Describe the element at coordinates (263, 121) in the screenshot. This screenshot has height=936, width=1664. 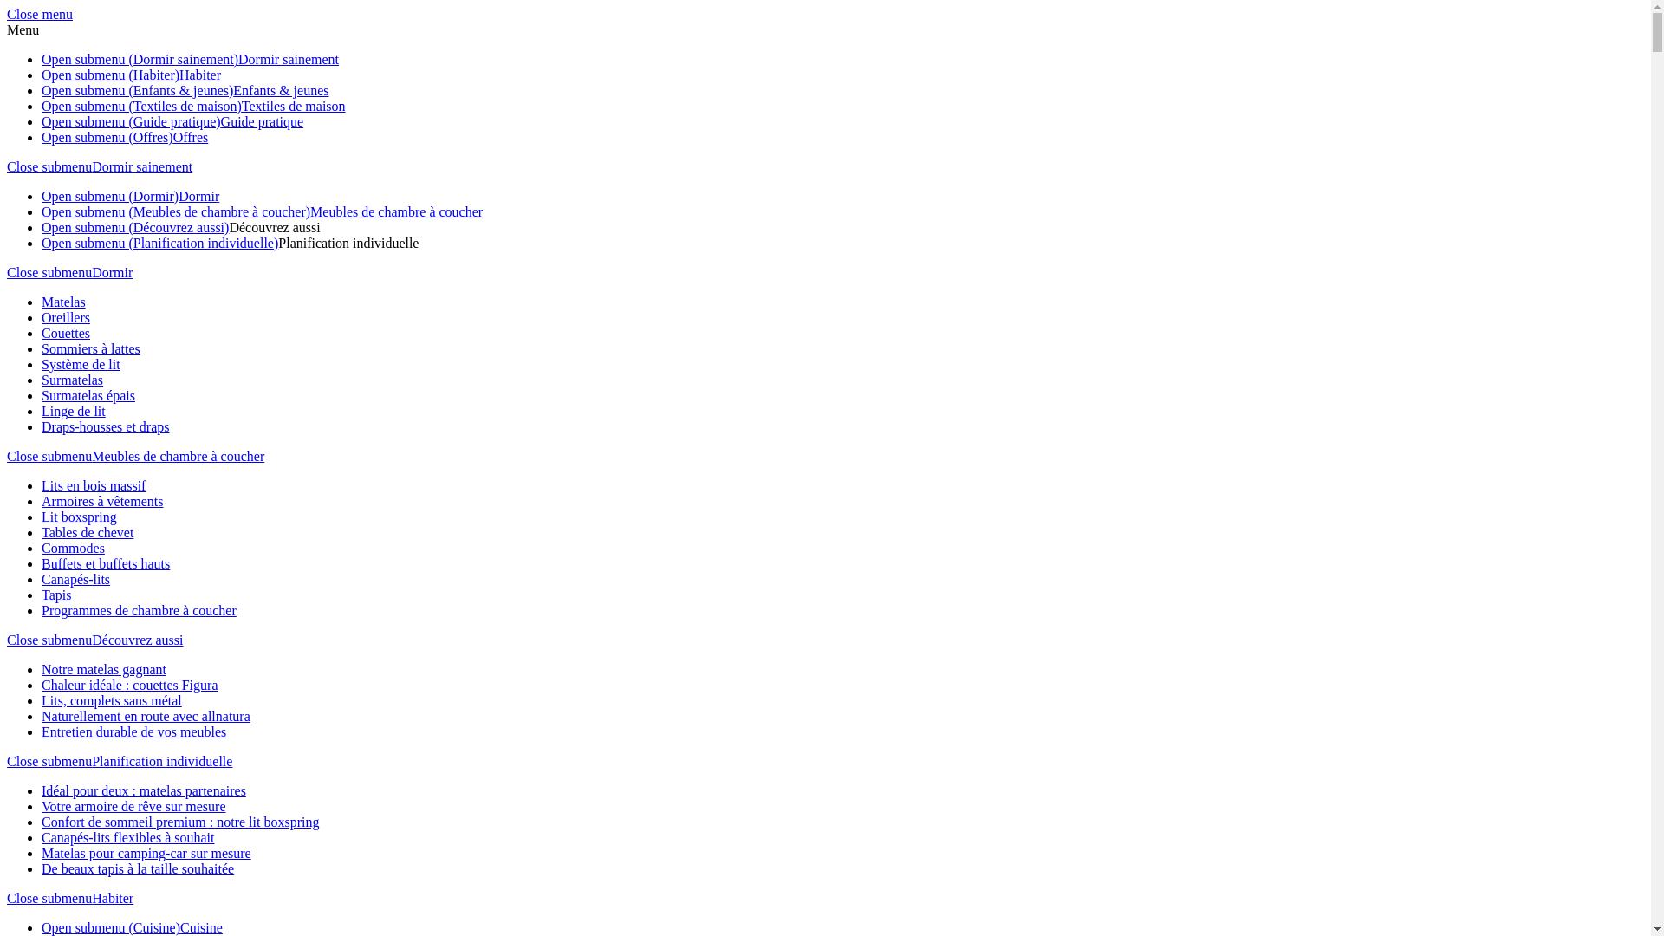
I see `Guide pratique` at that location.